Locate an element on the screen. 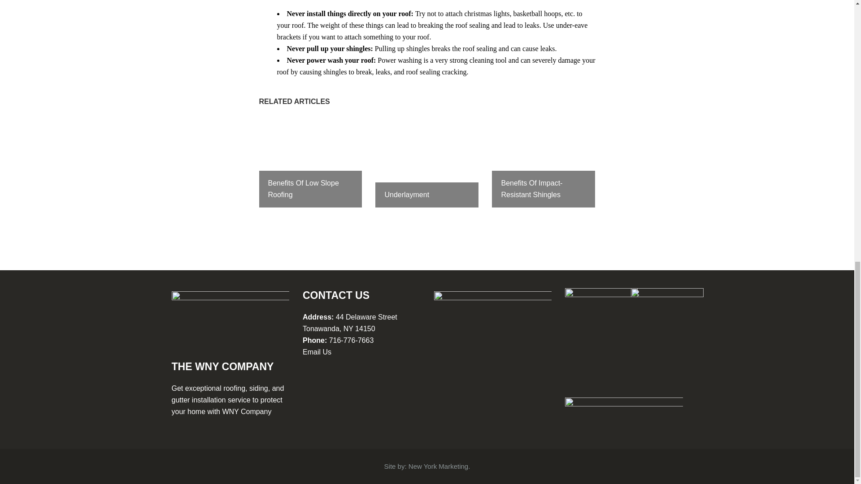  Underlayment is located at coordinates (427, 162).